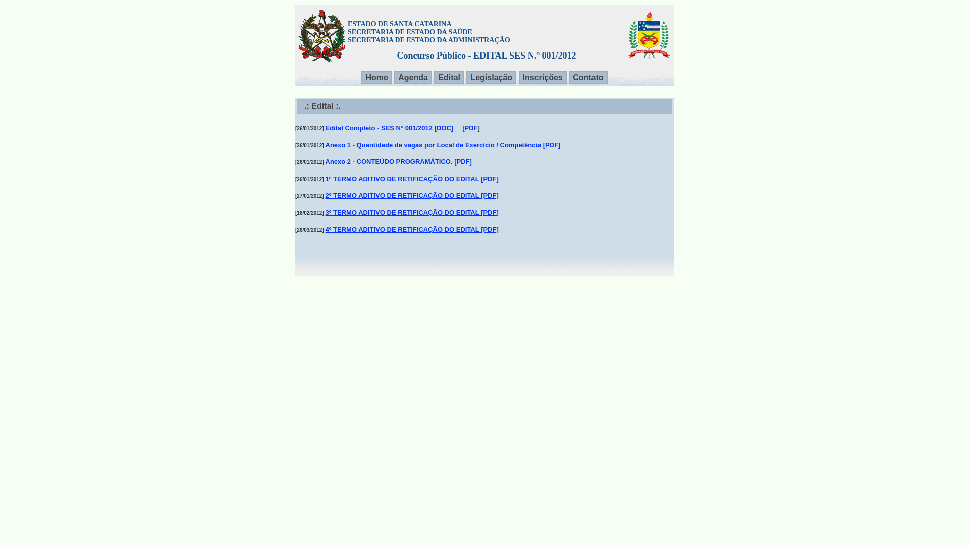 This screenshot has width=969, height=545. What do you see at coordinates (471, 128) in the screenshot?
I see `PDF` at bounding box center [471, 128].